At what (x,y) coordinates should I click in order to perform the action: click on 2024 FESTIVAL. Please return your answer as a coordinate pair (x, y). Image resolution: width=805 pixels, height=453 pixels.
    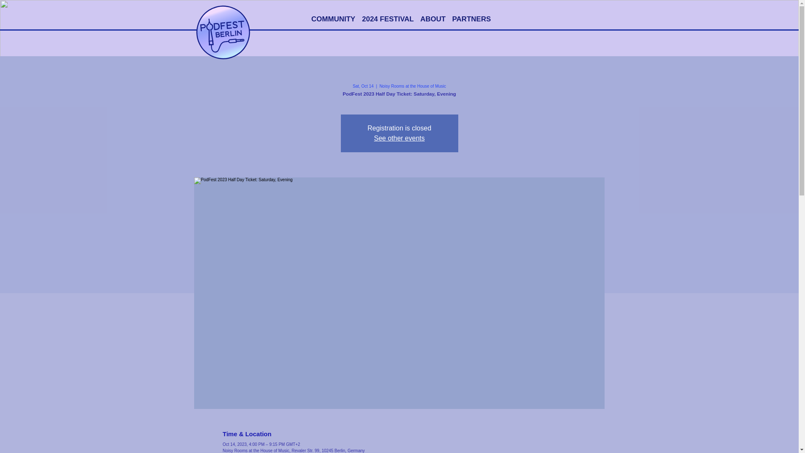
    Looking at the image, I should click on (388, 19).